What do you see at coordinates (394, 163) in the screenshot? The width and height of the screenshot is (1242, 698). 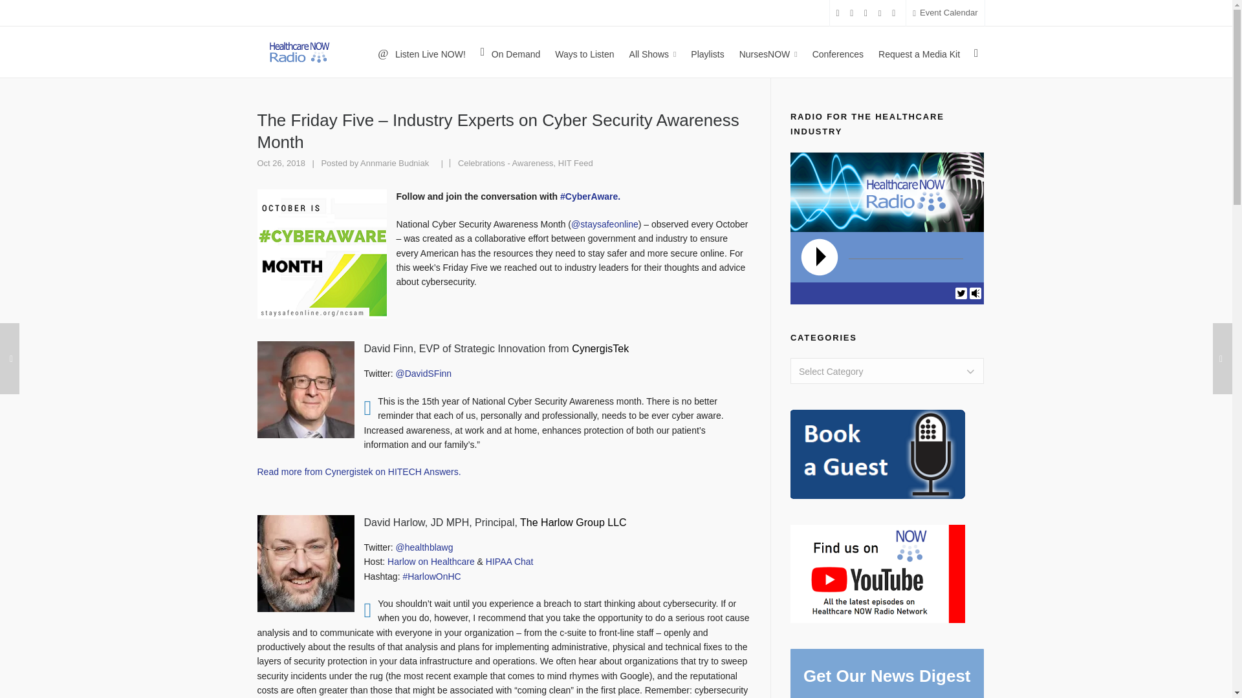 I see `Posts by Annmarie Budniak` at bounding box center [394, 163].